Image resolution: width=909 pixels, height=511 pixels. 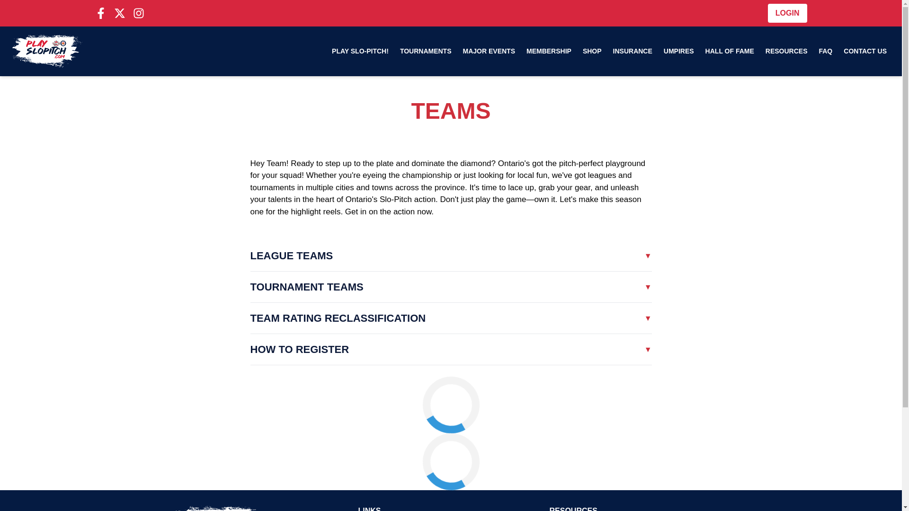 I want to click on LOGIN, so click(x=787, y=13).